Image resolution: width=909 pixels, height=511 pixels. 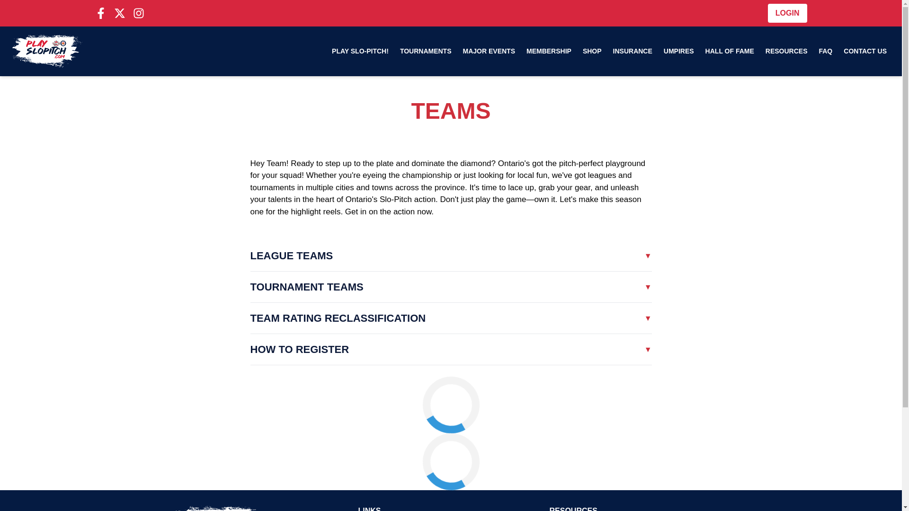 I want to click on LOGIN, so click(x=787, y=13).